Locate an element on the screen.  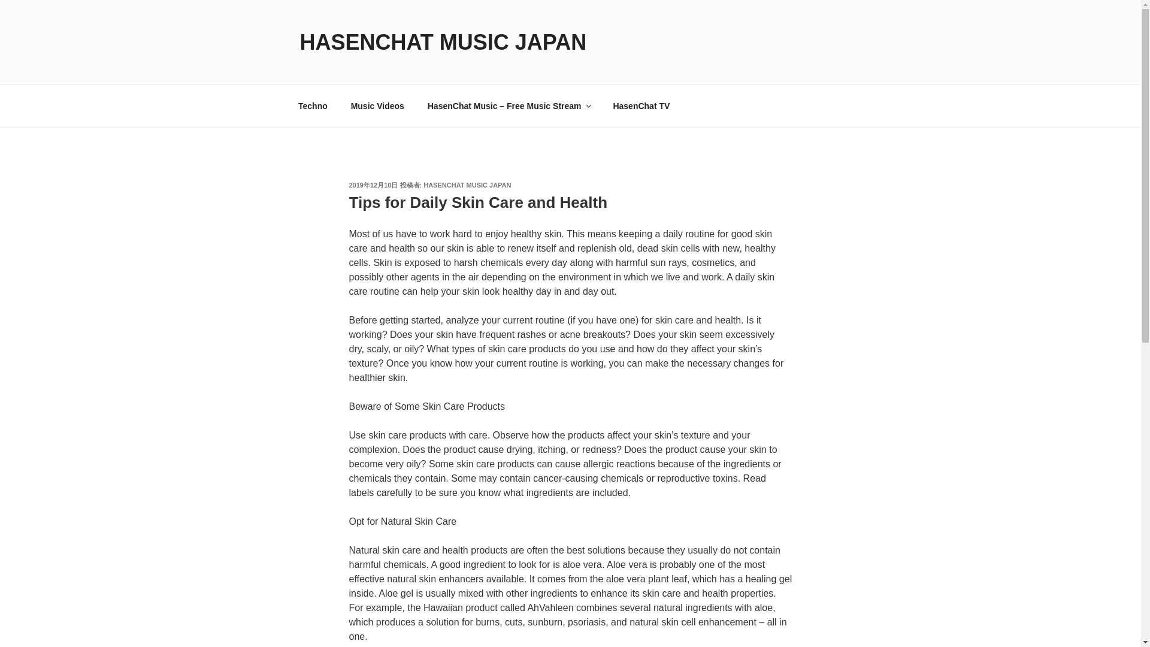
Techno is located at coordinates (313, 105).